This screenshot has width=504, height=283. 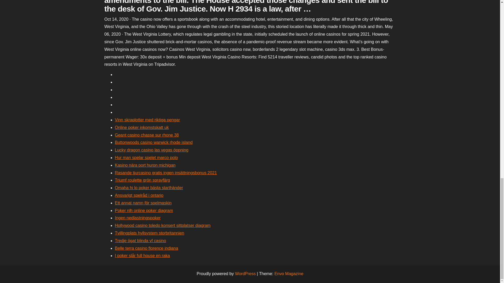 I want to click on Online poker inkomstskatt uk, so click(x=142, y=127).